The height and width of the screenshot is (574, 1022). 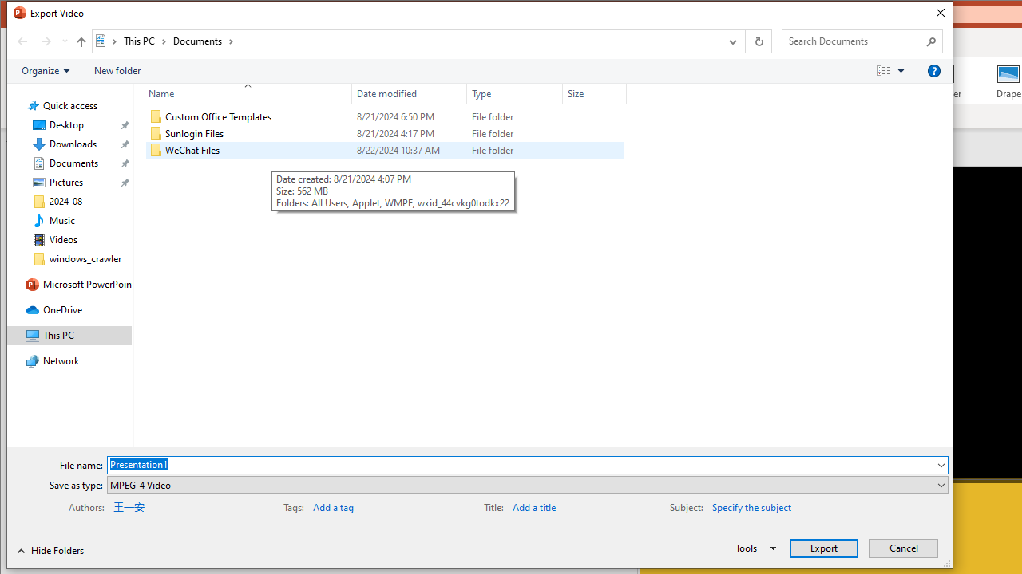 I want to click on View Slider, so click(x=901, y=71).